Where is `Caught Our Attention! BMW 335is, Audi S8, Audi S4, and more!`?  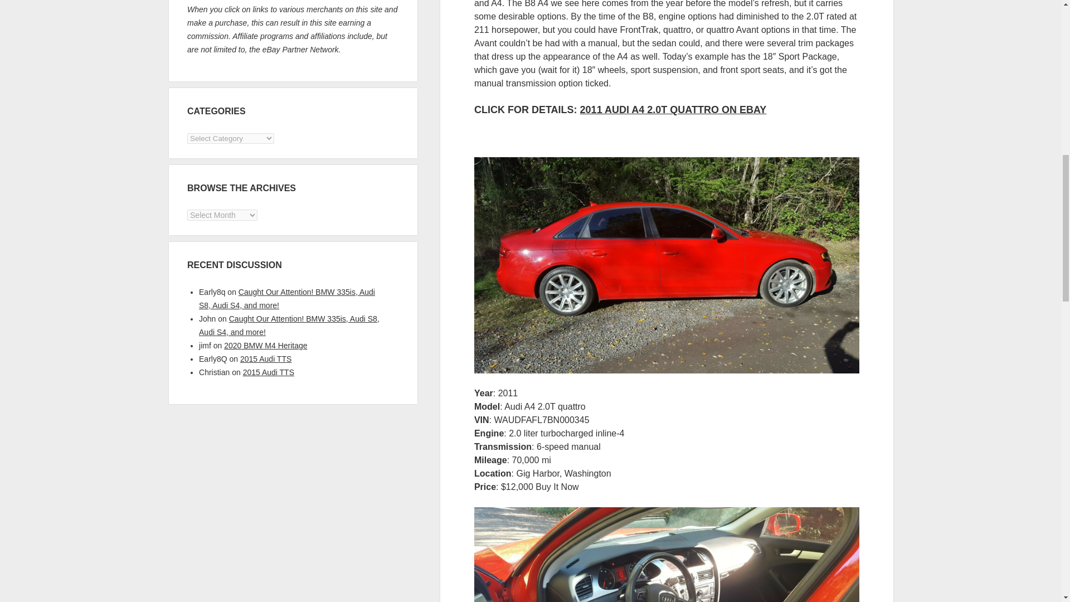 Caught Our Attention! BMW 335is, Audi S8, Audi S4, and more! is located at coordinates (287, 299).